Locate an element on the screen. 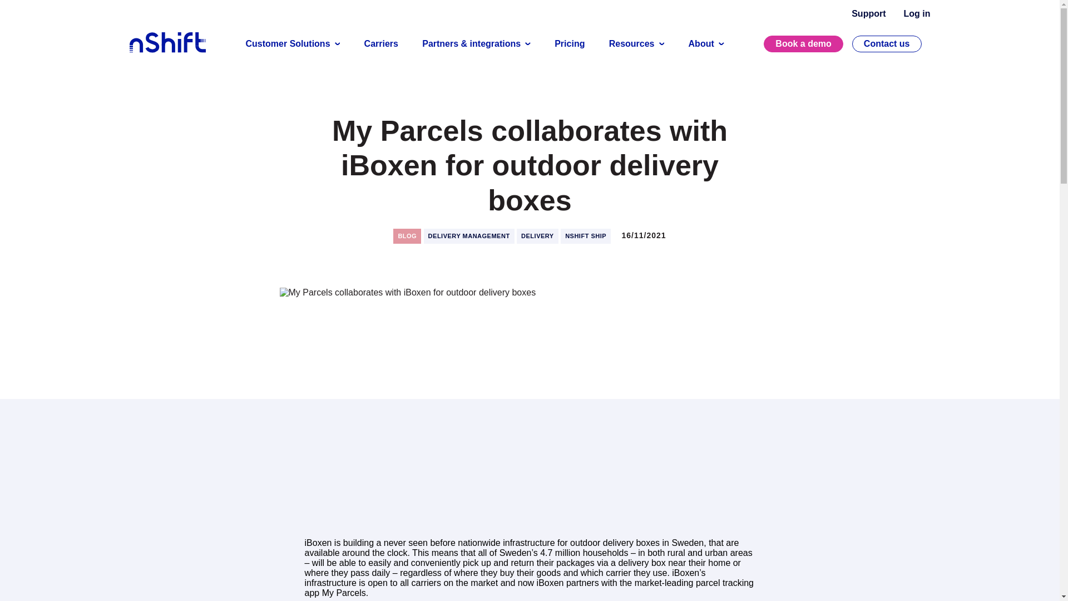 The height and width of the screenshot is (601, 1068). Support is located at coordinates (868, 13).